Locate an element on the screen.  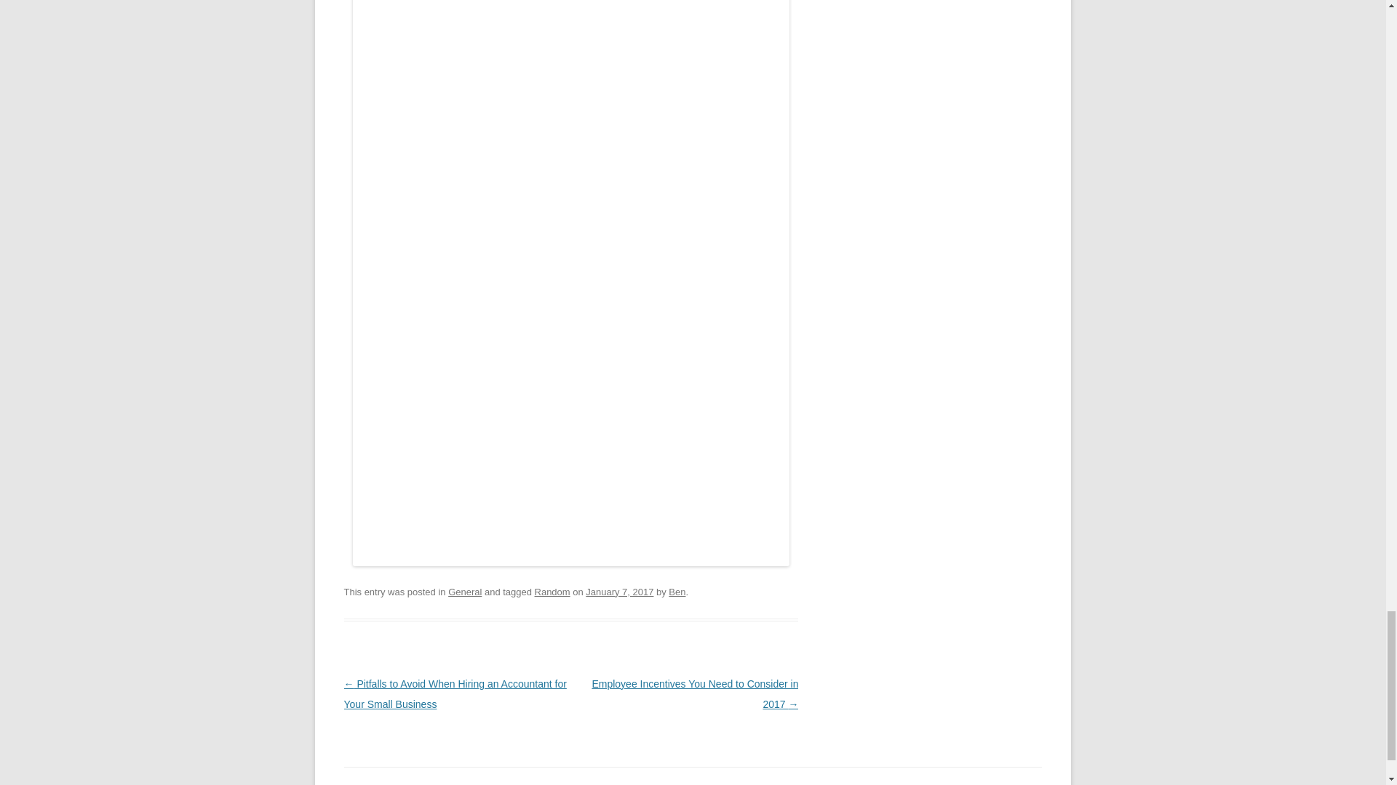
7:32 am is located at coordinates (619, 592).